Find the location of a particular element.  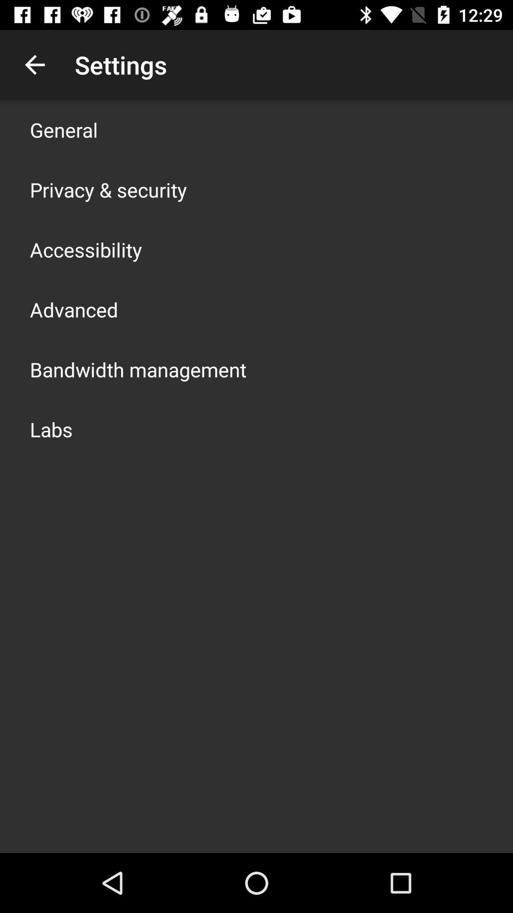

jump to accessibility is located at coordinates (86, 249).